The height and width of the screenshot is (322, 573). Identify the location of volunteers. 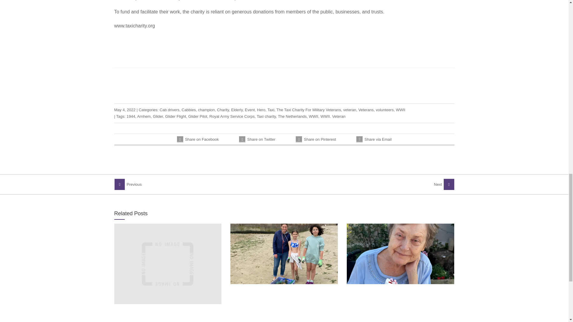
(385, 110).